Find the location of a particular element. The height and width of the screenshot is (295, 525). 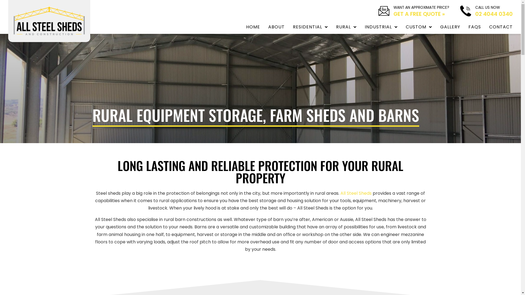

RURAL is located at coordinates (346, 27).